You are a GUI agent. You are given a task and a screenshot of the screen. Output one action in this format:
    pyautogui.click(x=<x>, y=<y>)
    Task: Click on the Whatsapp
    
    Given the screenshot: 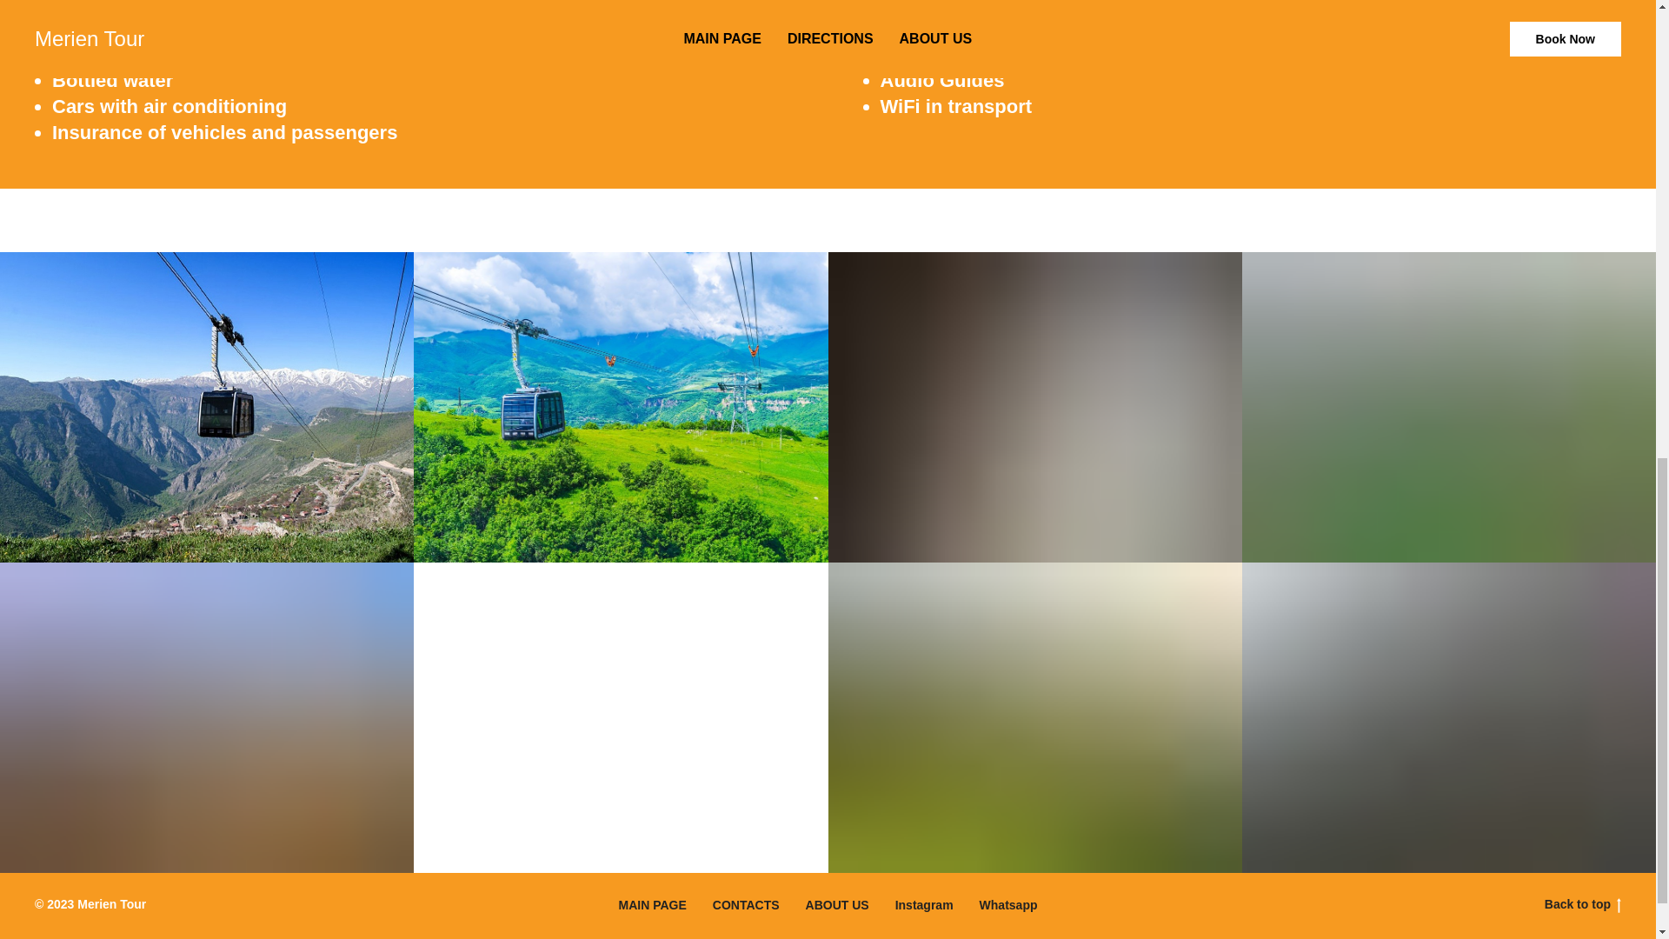 What is the action you would take?
    pyautogui.click(x=1008, y=904)
    